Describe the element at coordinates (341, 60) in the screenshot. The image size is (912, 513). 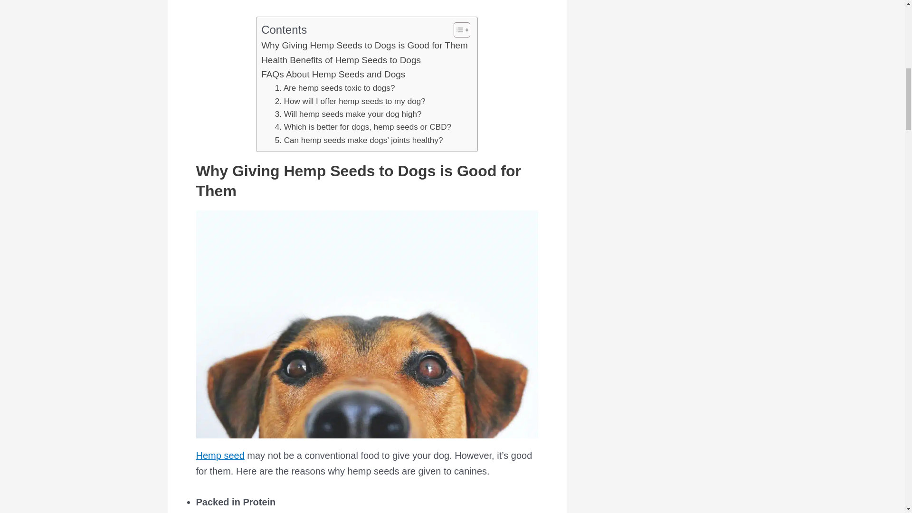
I see `Health Benefits of Hemp Seeds to Dogs` at that location.